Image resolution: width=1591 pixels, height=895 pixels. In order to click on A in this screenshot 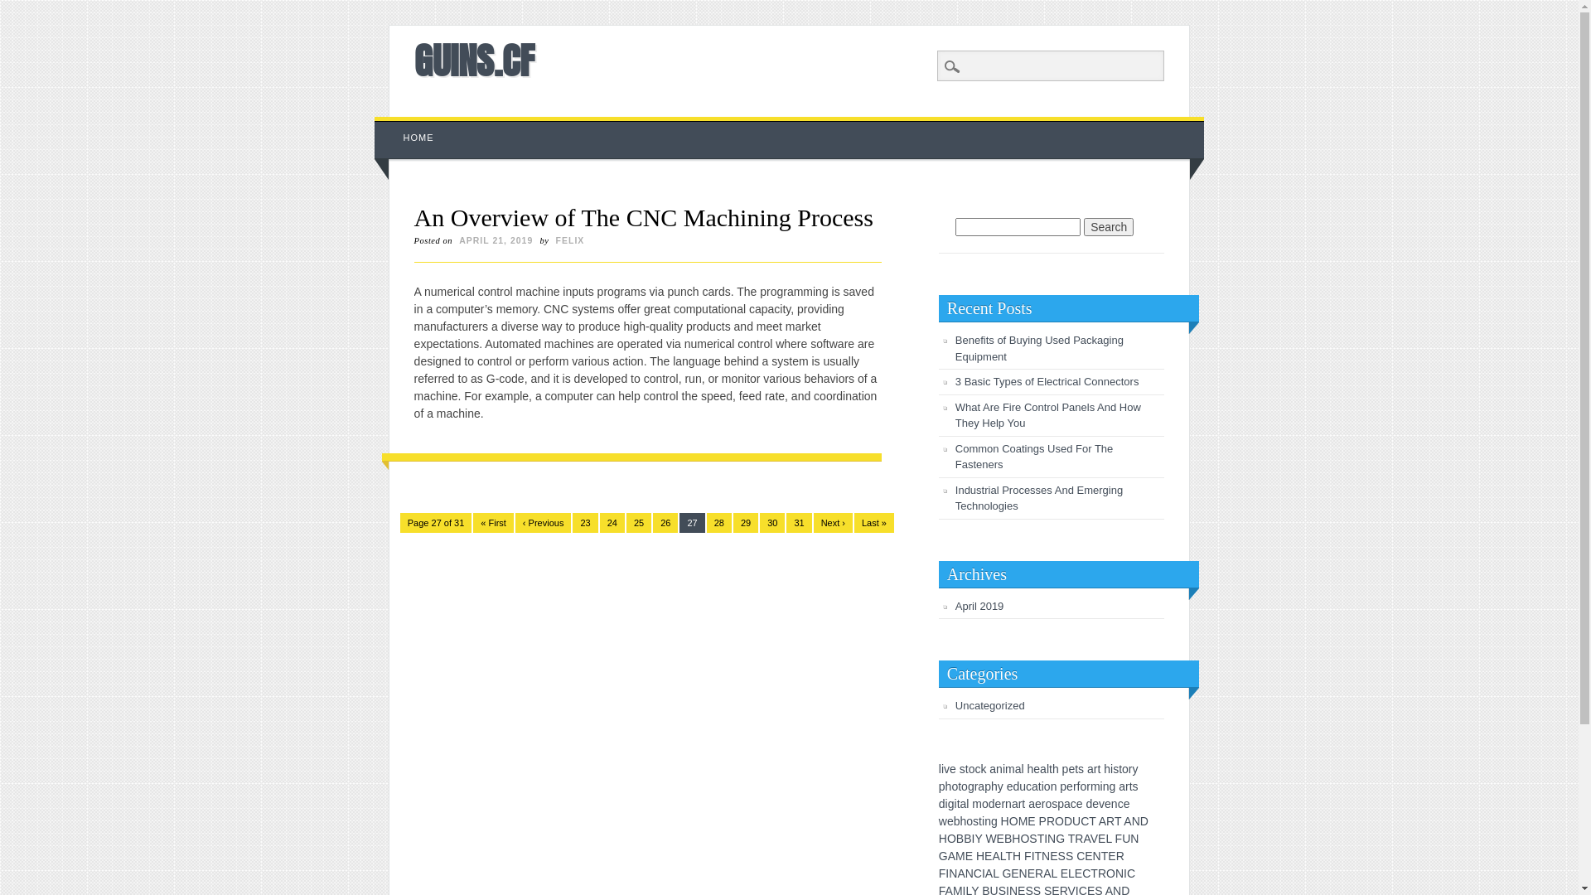, I will do `click(1086, 839)`.